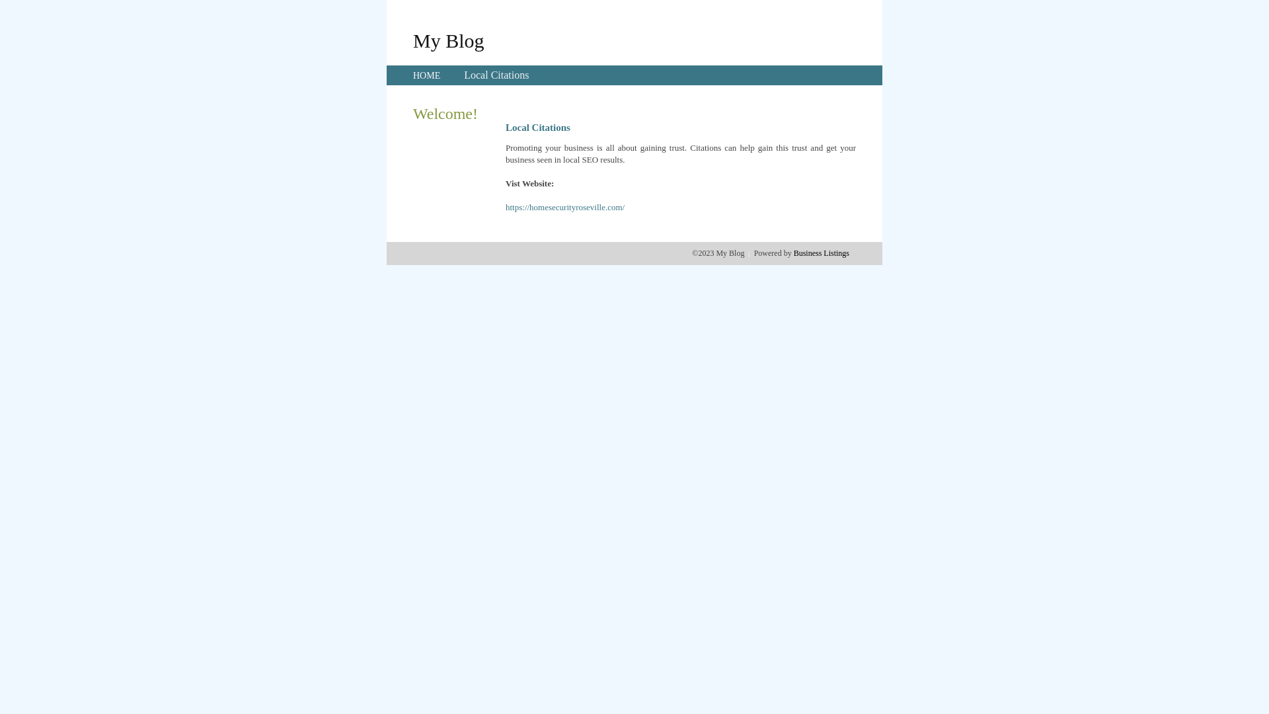 The width and height of the screenshot is (1269, 714). What do you see at coordinates (822, 253) in the screenshot?
I see `Business Listings` at bounding box center [822, 253].